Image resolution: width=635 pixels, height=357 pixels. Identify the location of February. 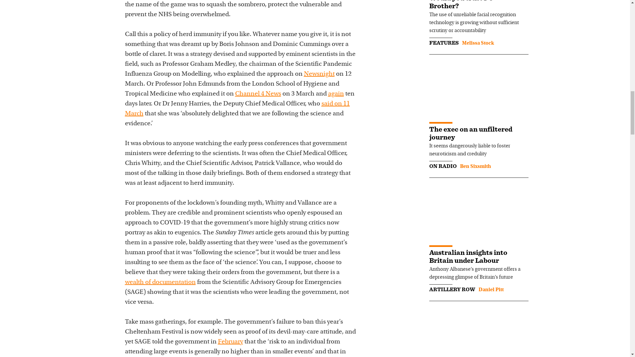
(230, 342).